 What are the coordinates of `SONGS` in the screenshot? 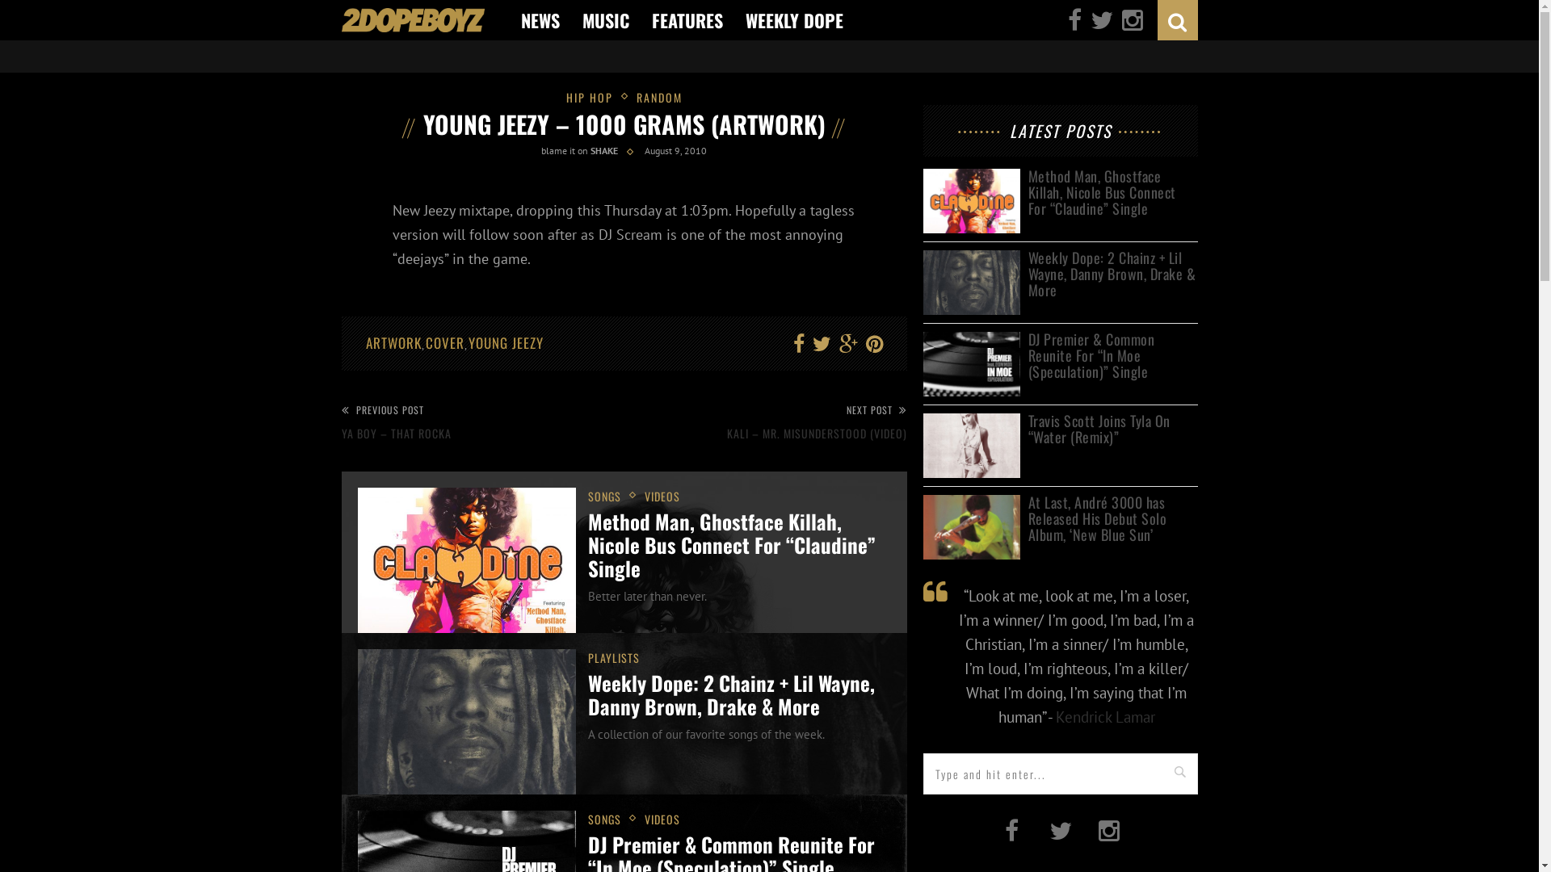 It's located at (612, 496).